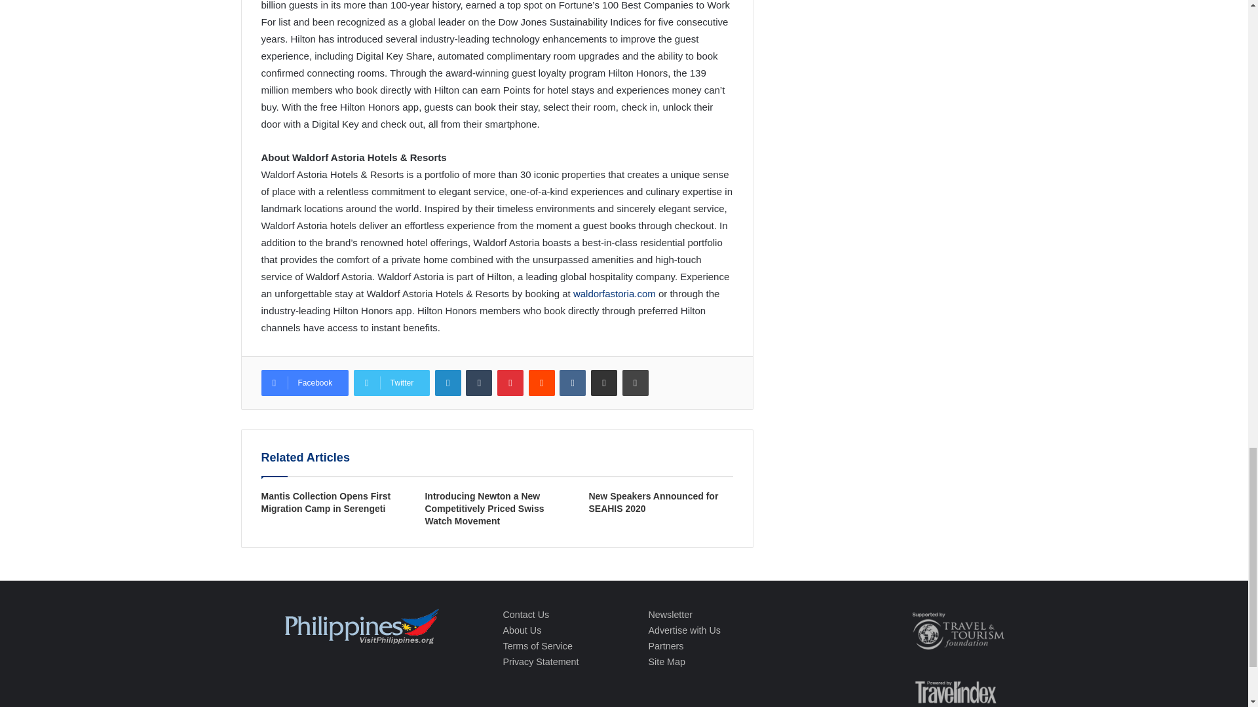 The width and height of the screenshot is (1258, 707). What do you see at coordinates (478, 382) in the screenshot?
I see `Tumblr` at bounding box center [478, 382].